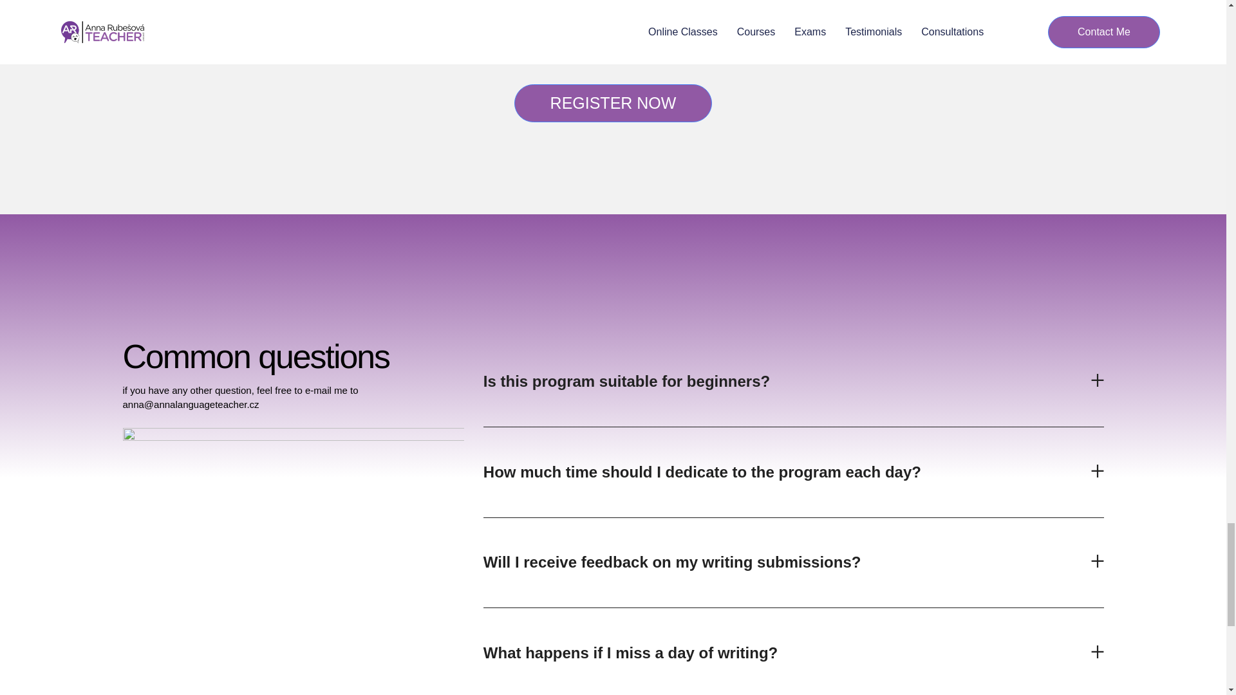 The image size is (1236, 695). I want to click on What happens if I miss a day of writing?, so click(630, 653).